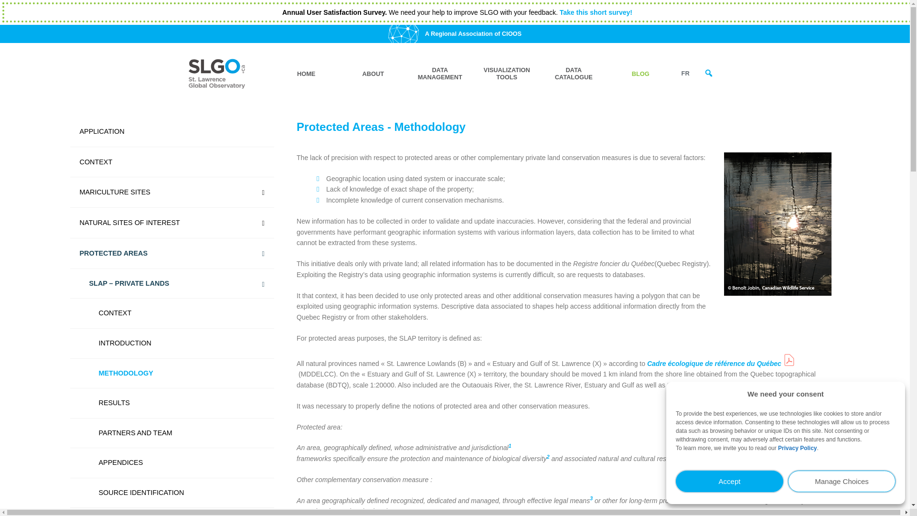  What do you see at coordinates (729, 481) in the screenshot?
I see `Accept` at bounding box center [729, 481].